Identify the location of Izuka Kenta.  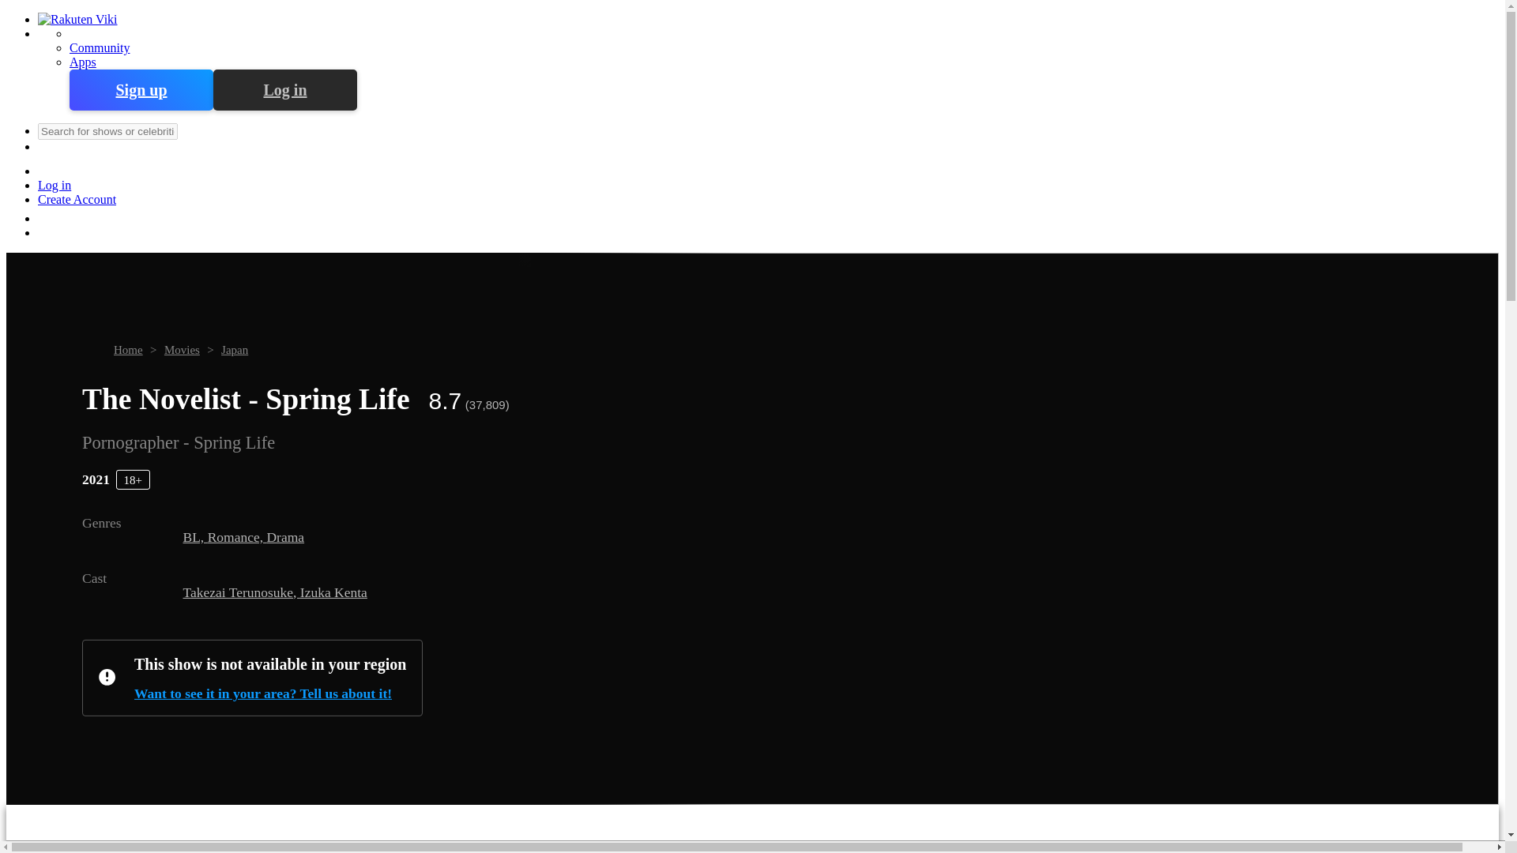
(333, 591).